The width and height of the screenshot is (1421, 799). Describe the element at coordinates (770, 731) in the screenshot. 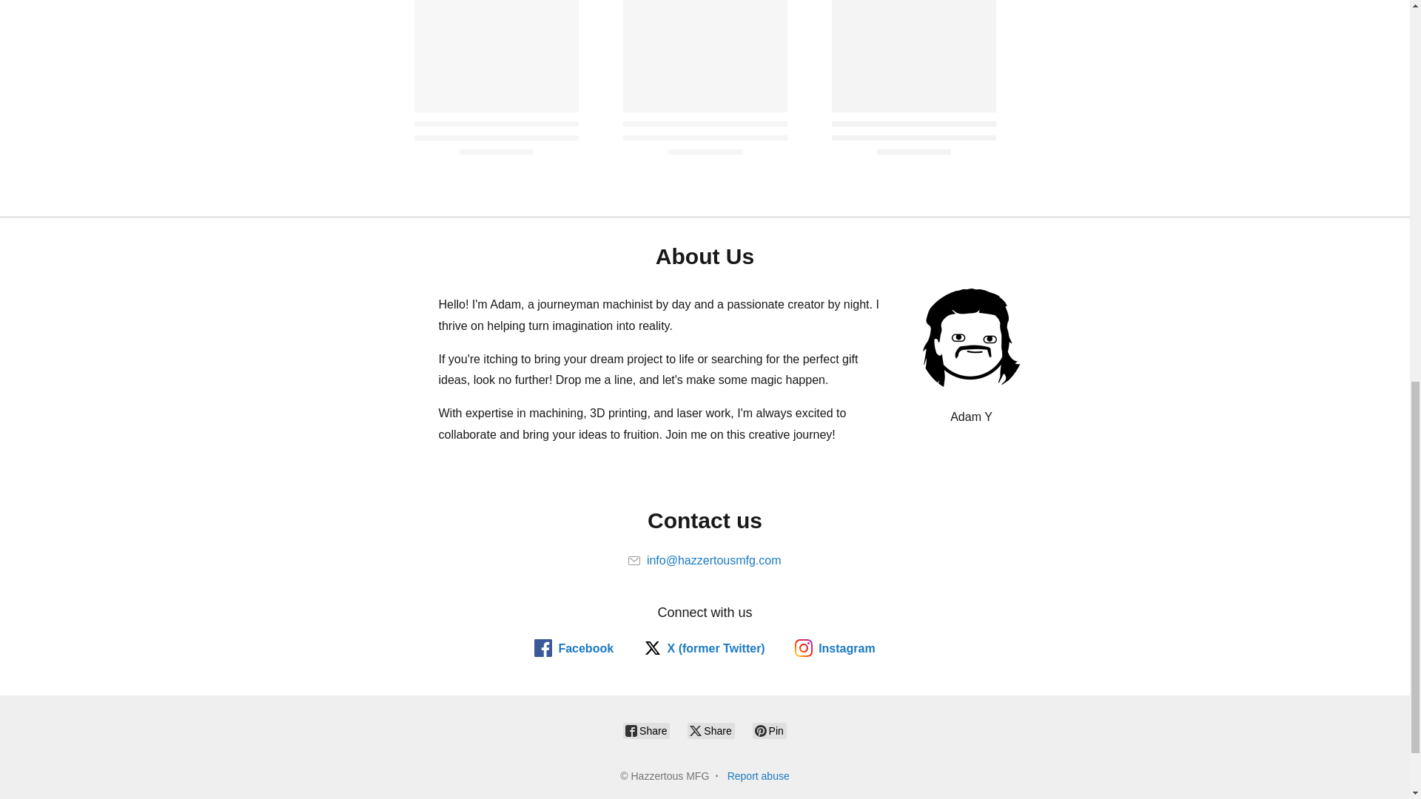

I see `Pin` at that location.